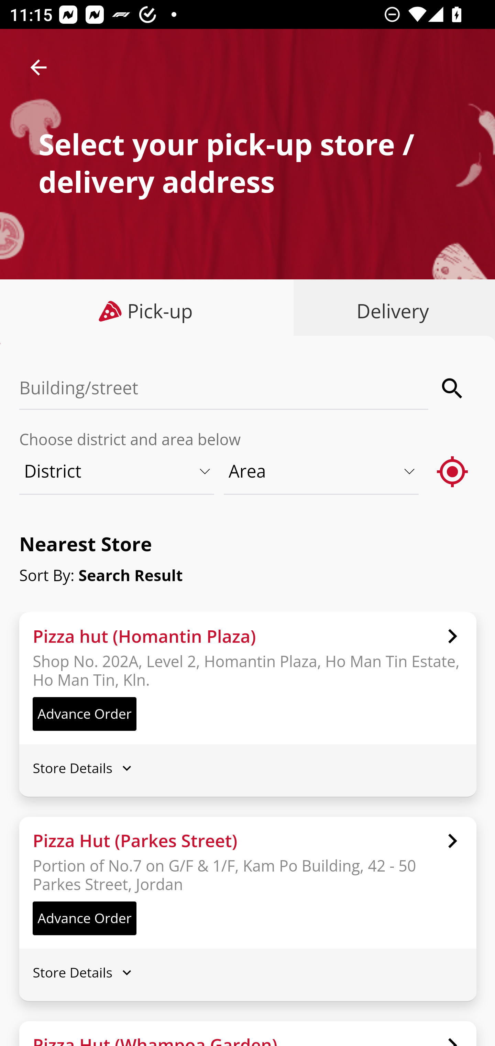 The image size is (495, 1046). What do you see at coordinates (390, 311) in the screenshot?
I see `Delivery` at bounding box center [390, 311].